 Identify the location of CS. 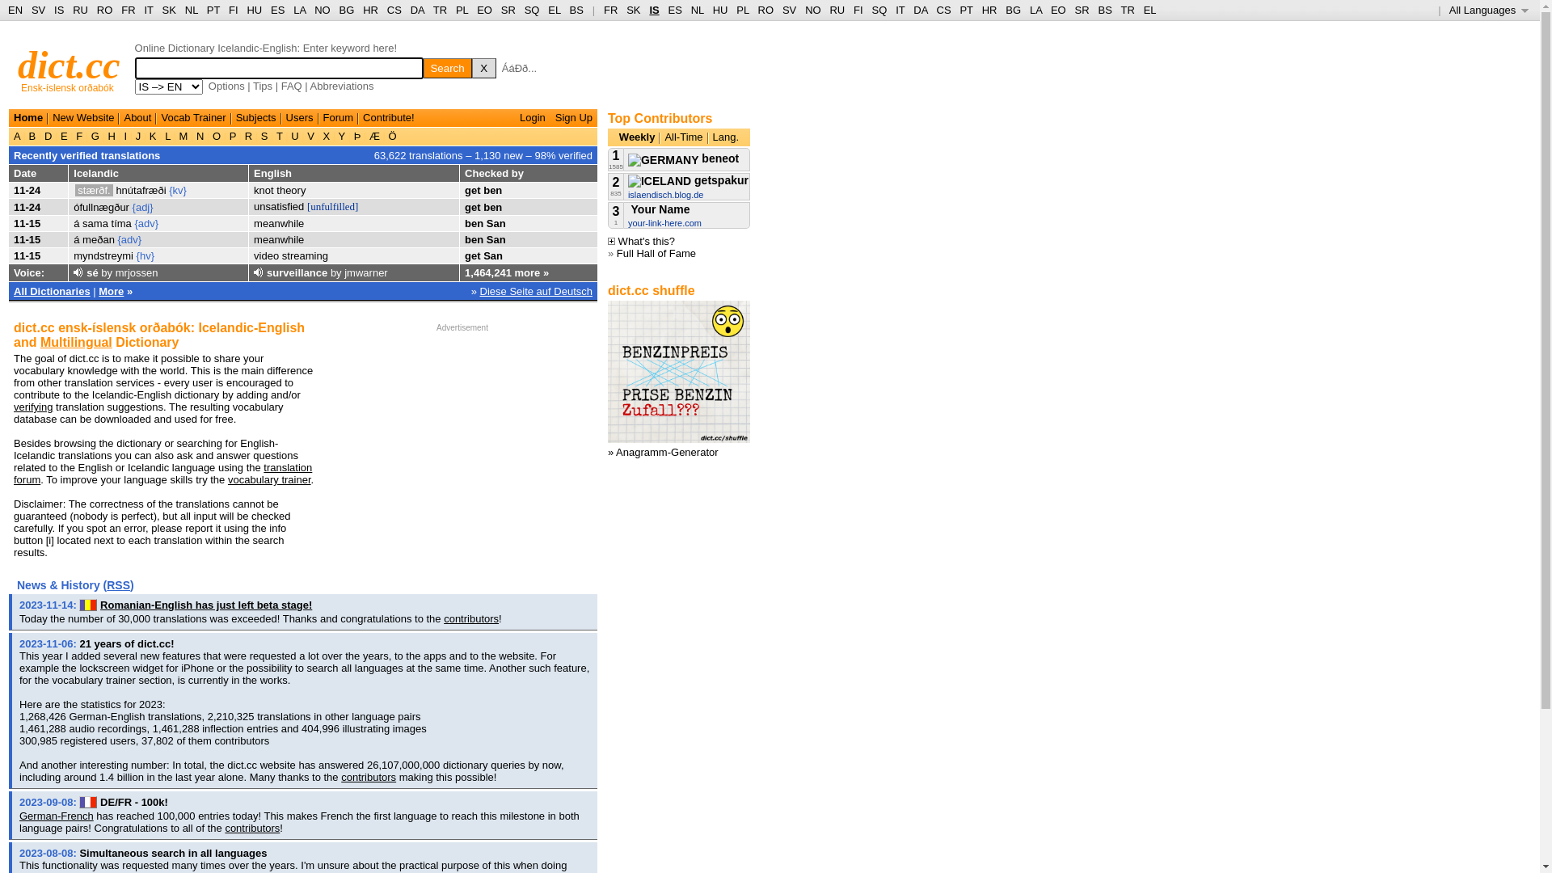
(394, 10).